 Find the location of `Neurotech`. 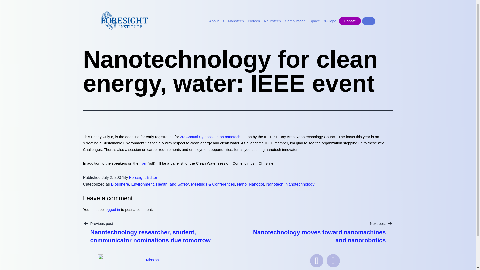

Neurotech is located at coordinates (272, 21).